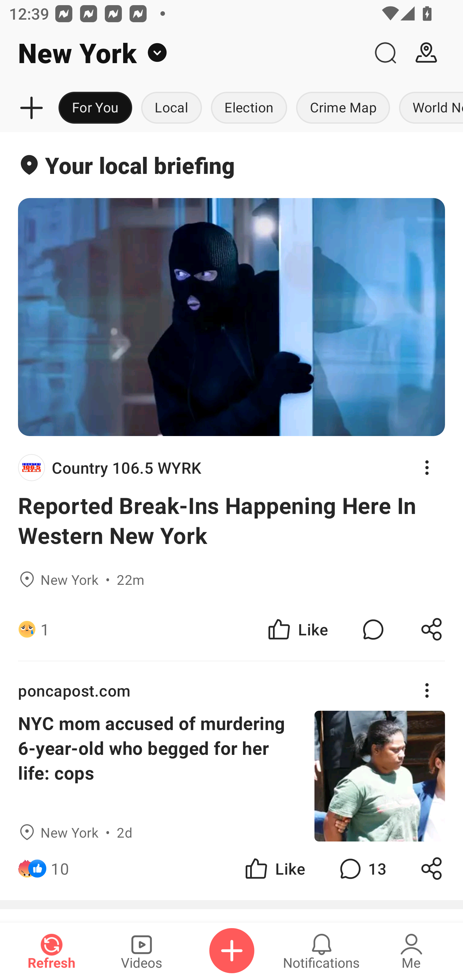 The image size is (463, 979). What do you see at coordinates (322, 951) in the screenshot?
I see `Notifications` at bounding box center [322, 951].